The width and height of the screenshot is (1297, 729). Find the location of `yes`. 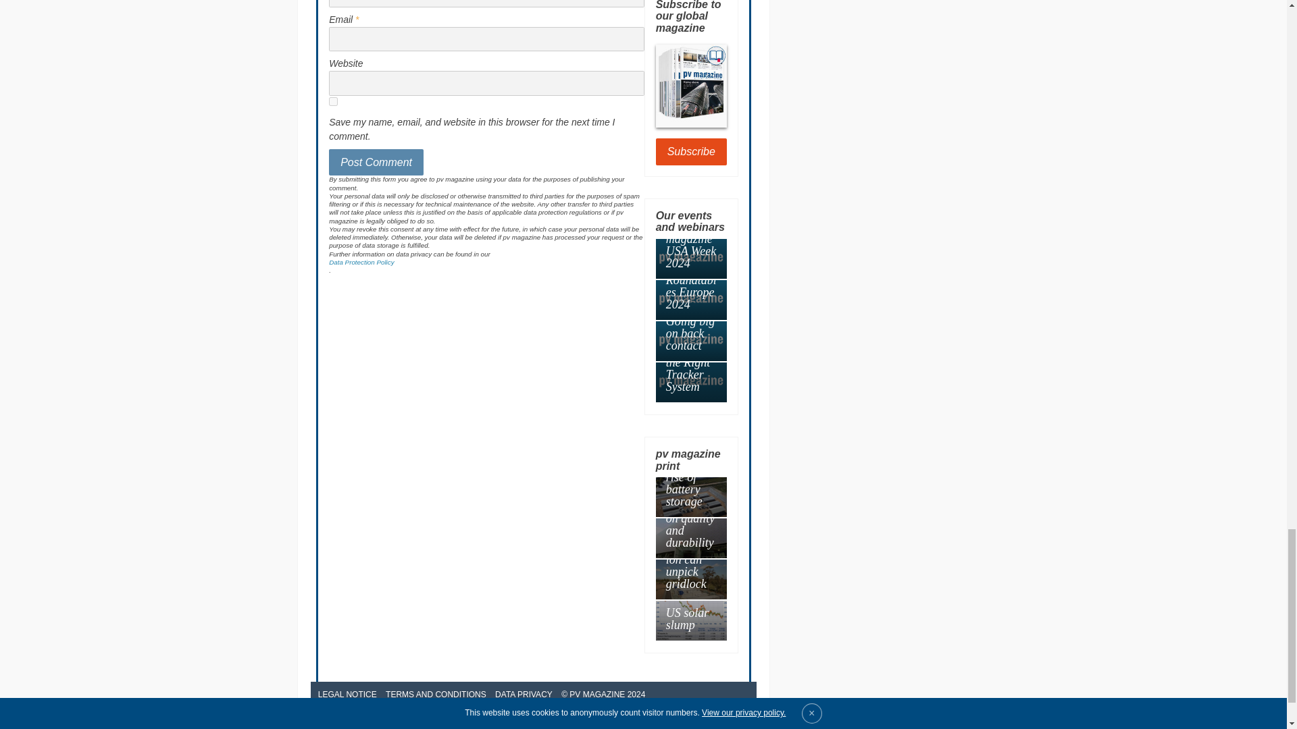

yes is located at coordinates (333, 101).